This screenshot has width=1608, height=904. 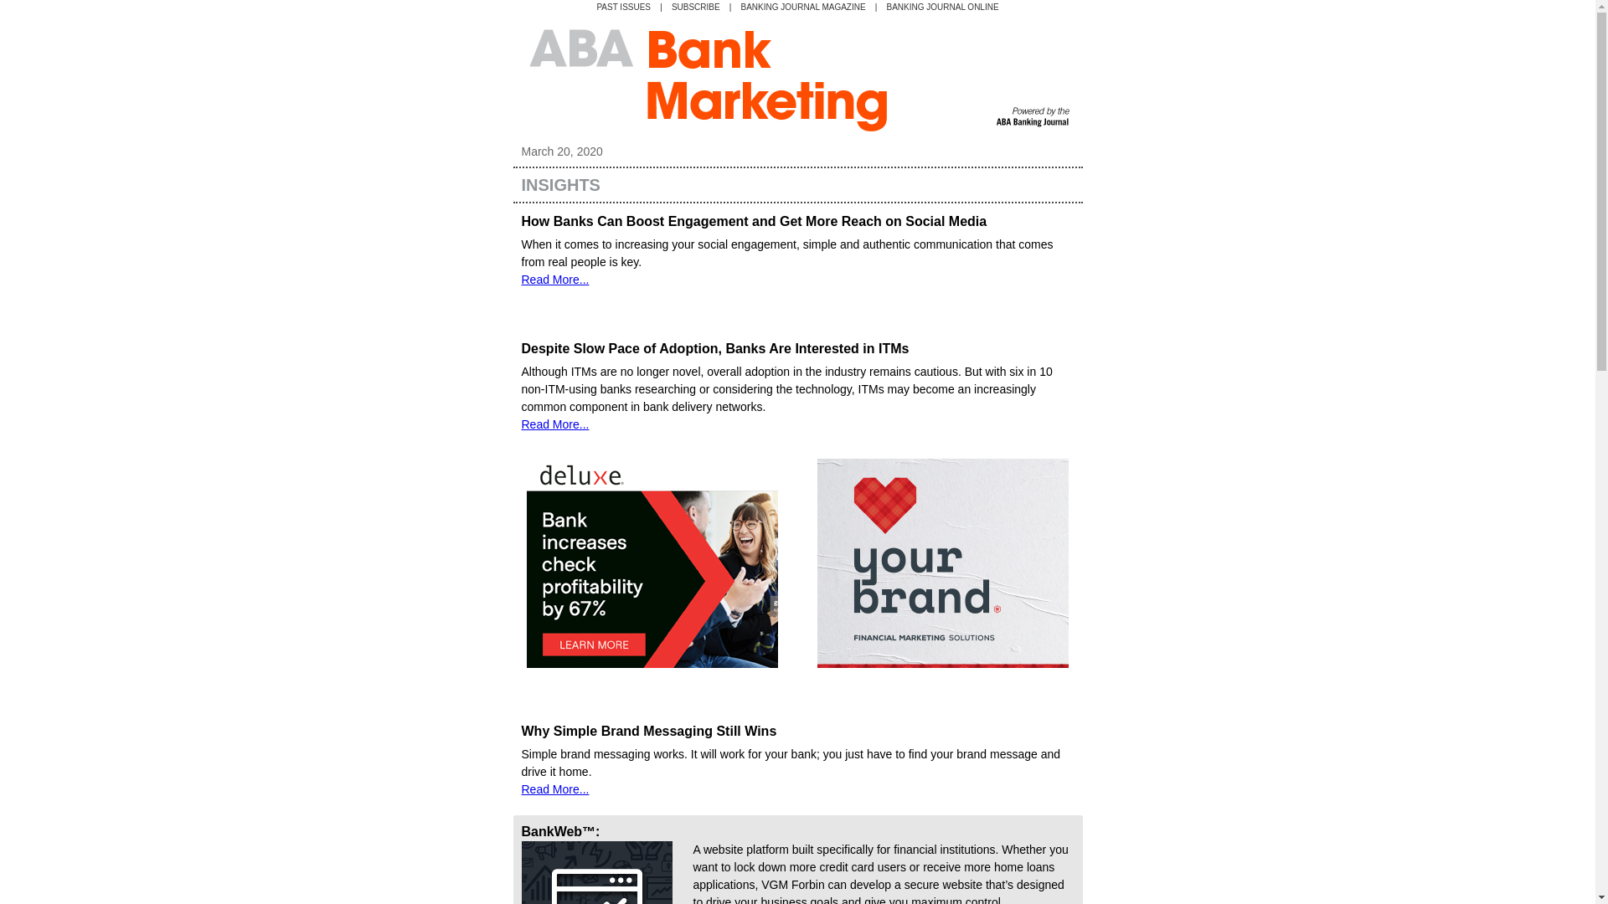 What do you see at coordinates (623, 7) in the screenshot?
I see `PAST ISSUES` at bounding box center [623, 7].